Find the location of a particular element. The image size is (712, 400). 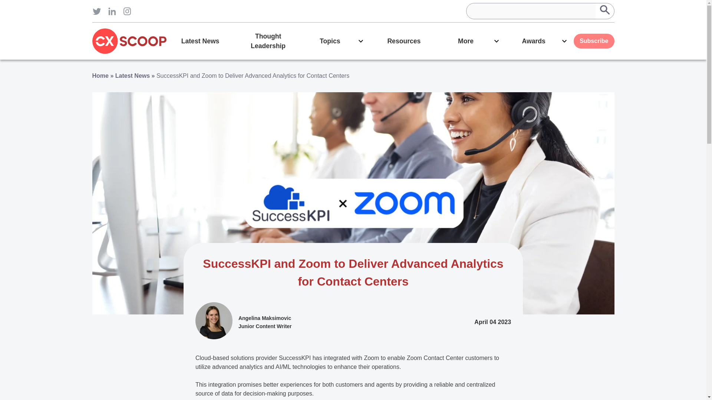

Latest News is located at coordinates (200, 41).